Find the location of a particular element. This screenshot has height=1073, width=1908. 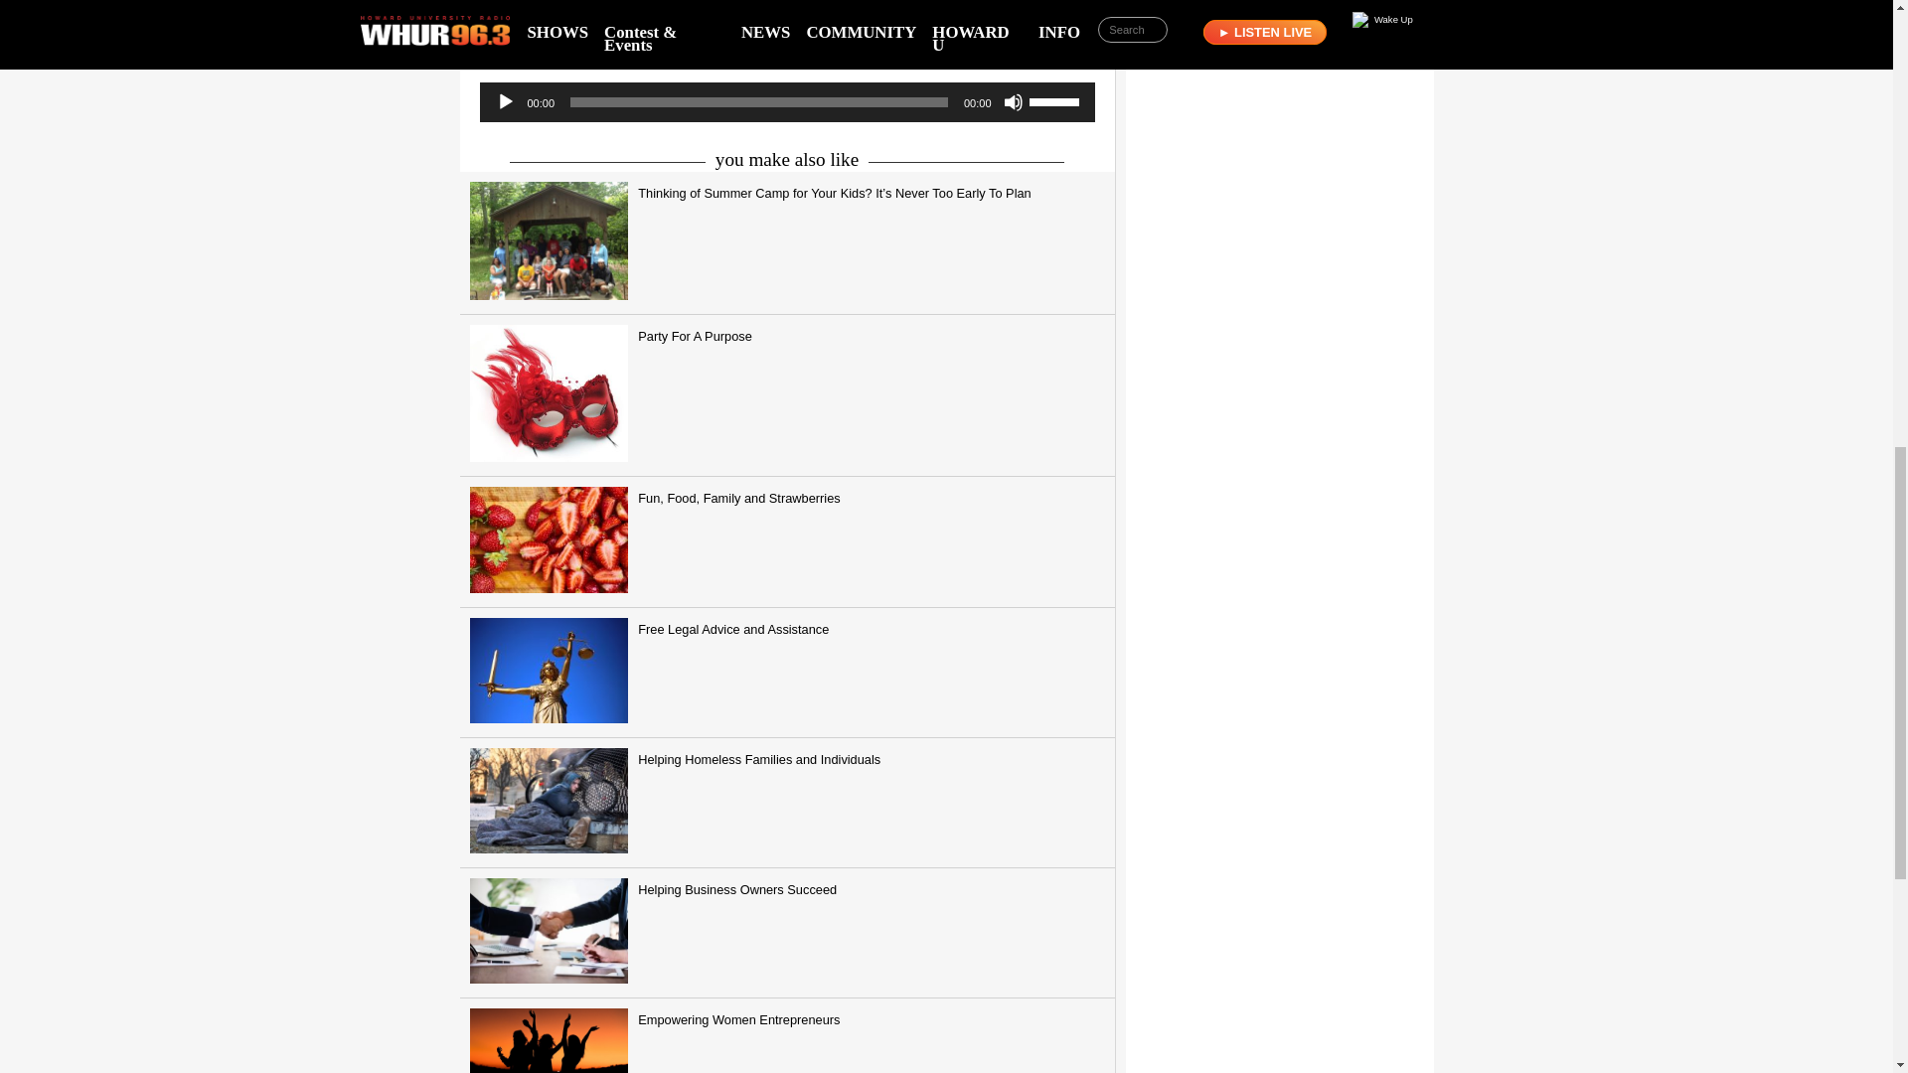

Helping Homeless Families and Individuals is located at coordinates (787, 803).